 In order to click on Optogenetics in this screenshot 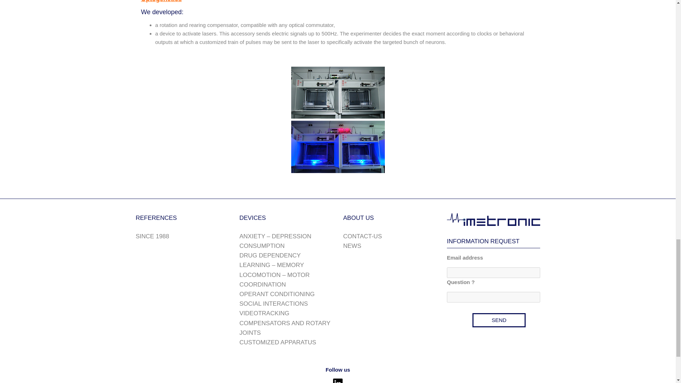, I will do `click(161, 1)`.